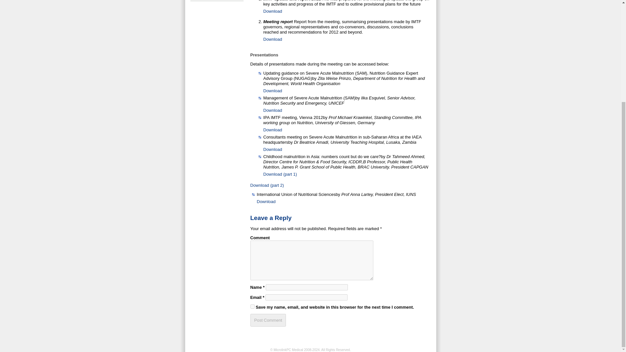  Describe the element at coordinates (273, 149) in the screenshot. I see `Download` at that location.